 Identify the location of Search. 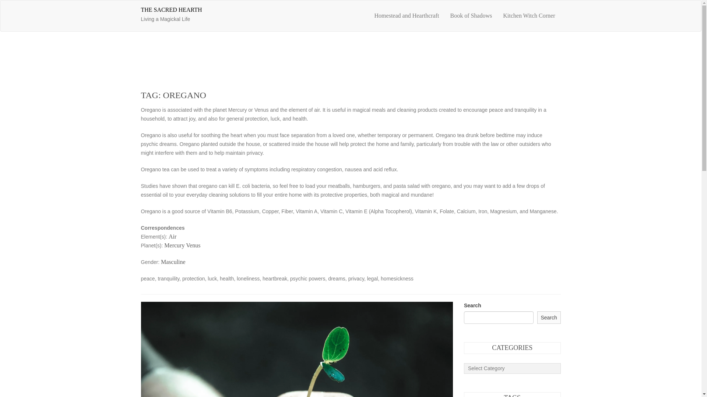
(529, 16).